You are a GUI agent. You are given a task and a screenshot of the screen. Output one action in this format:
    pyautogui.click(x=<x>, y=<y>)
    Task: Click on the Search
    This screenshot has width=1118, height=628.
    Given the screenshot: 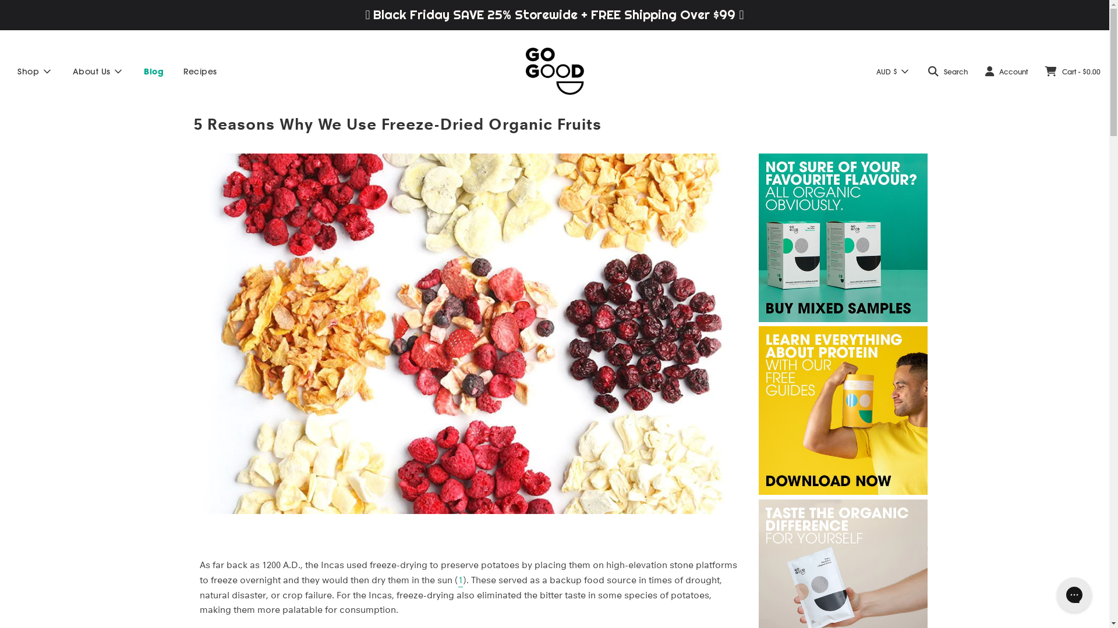 What is the action you would take?
    pyautogui.click(x=948, y=72)
    